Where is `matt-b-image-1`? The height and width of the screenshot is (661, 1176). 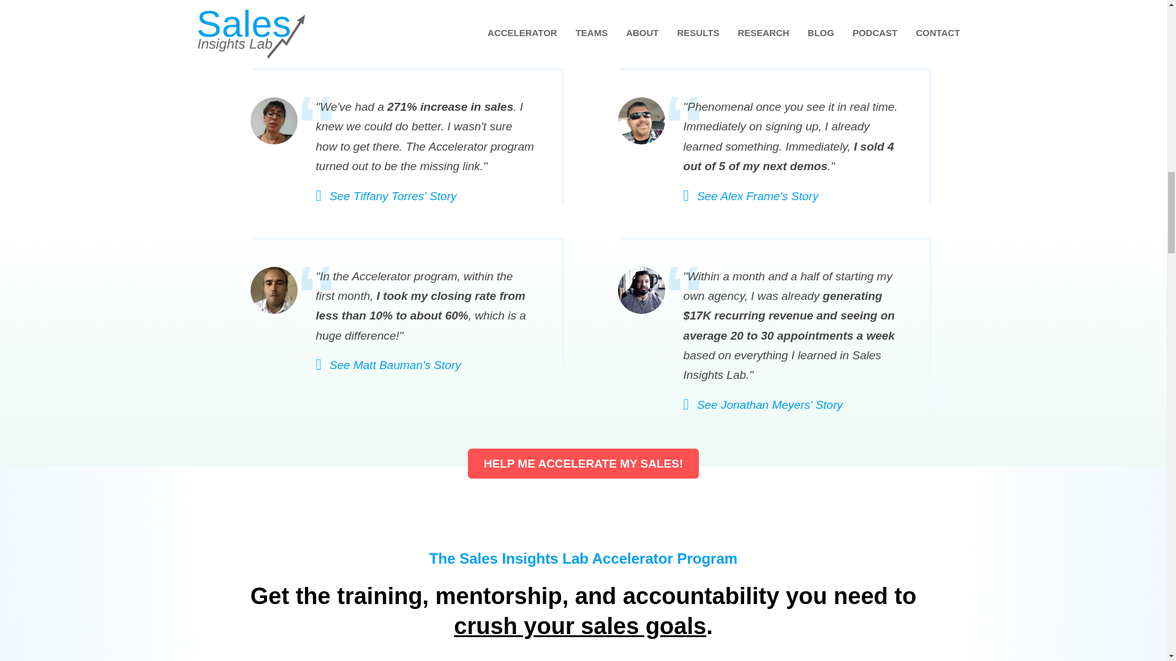 matt-b-image-1 is located at coordinates (273, 290).